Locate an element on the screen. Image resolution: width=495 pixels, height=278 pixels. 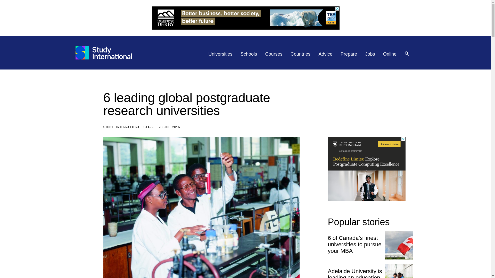
STUDY INTERNATIONAL STAFF is located at coordinates (128, 127).